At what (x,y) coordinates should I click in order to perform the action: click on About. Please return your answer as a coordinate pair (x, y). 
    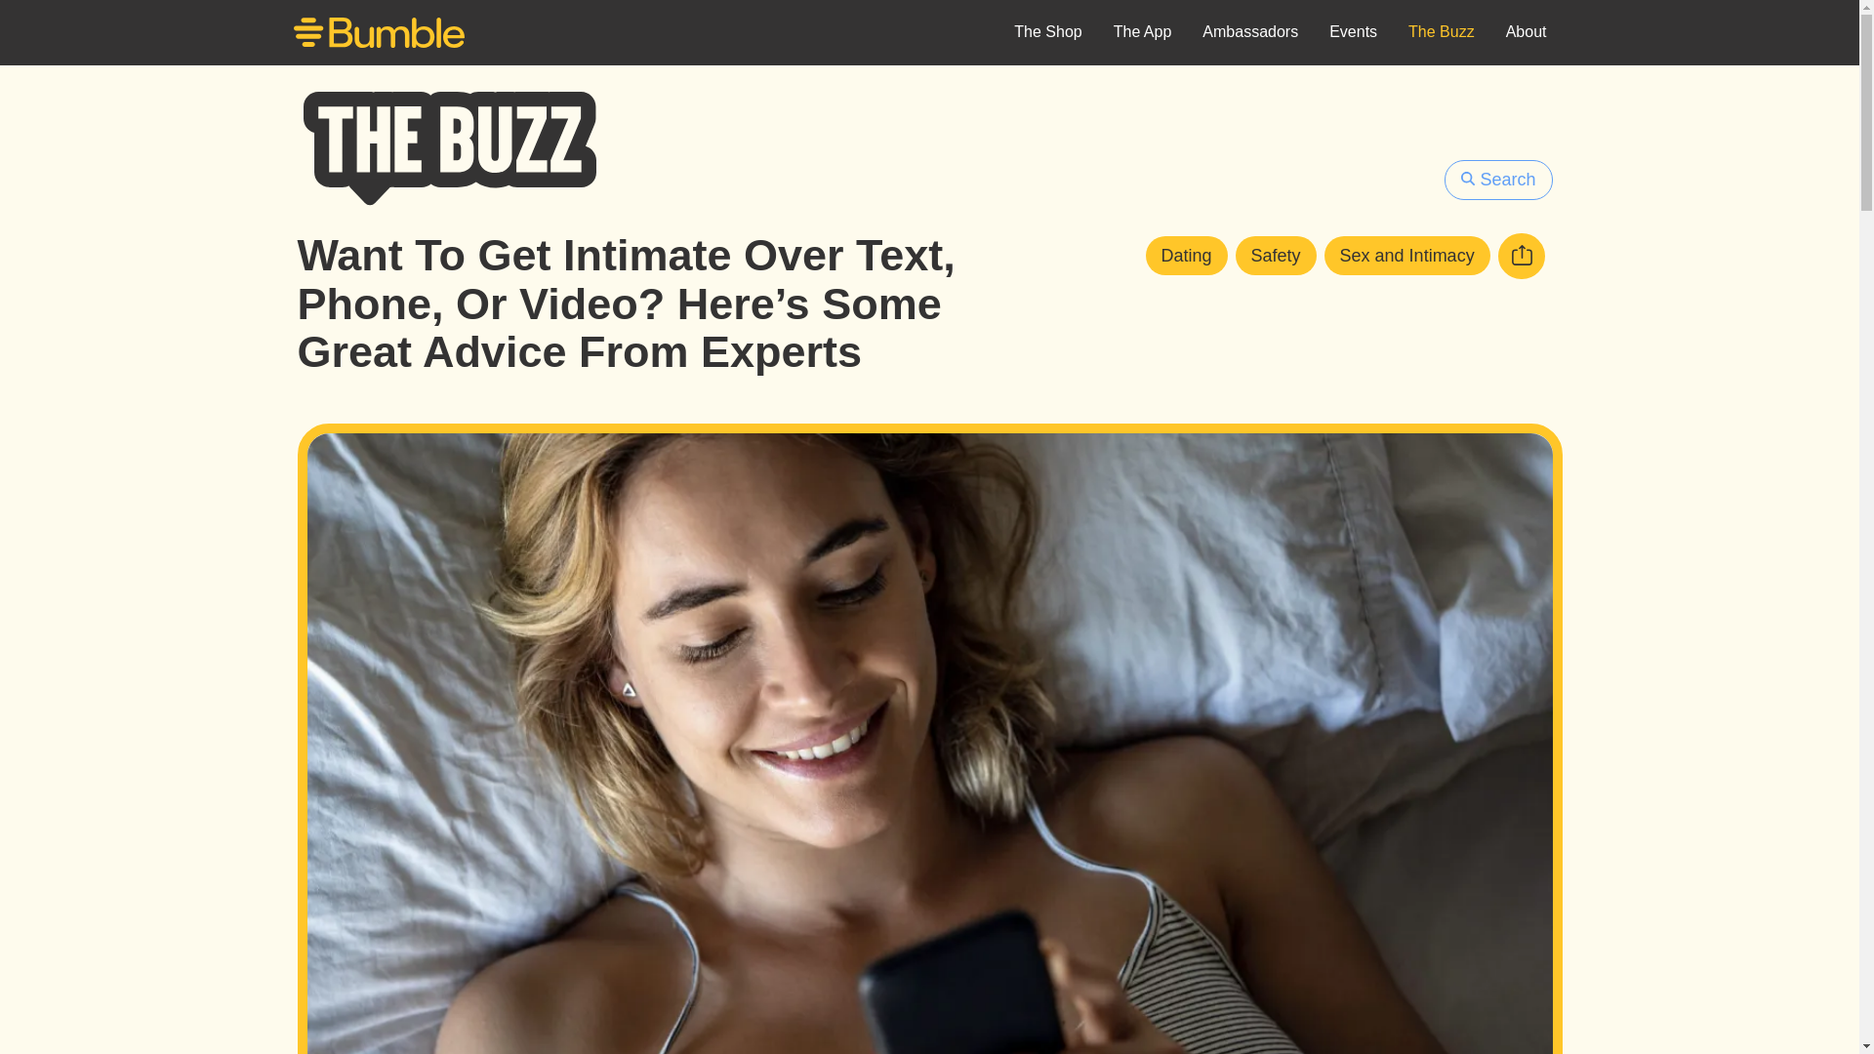
    Looking at the image, I should click on (1527, 33).